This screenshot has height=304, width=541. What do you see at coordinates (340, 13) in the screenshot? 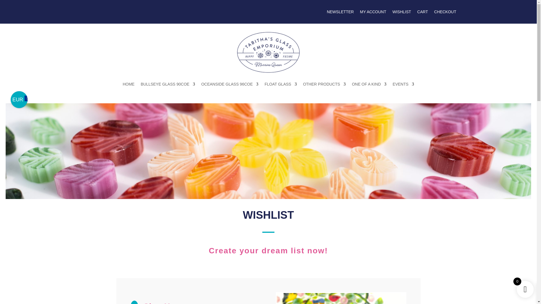
I see `NEWSLETTER` at bounding box center [340, 13].